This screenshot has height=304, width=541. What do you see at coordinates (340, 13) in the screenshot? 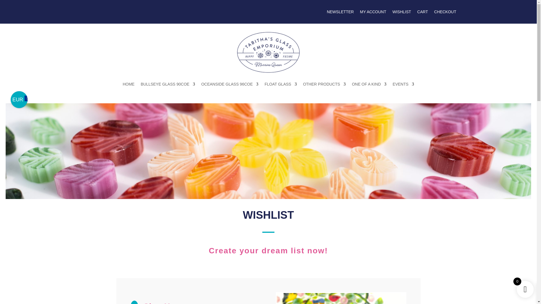
I see `NEWSLETTER` at bounding box center [340, 13].